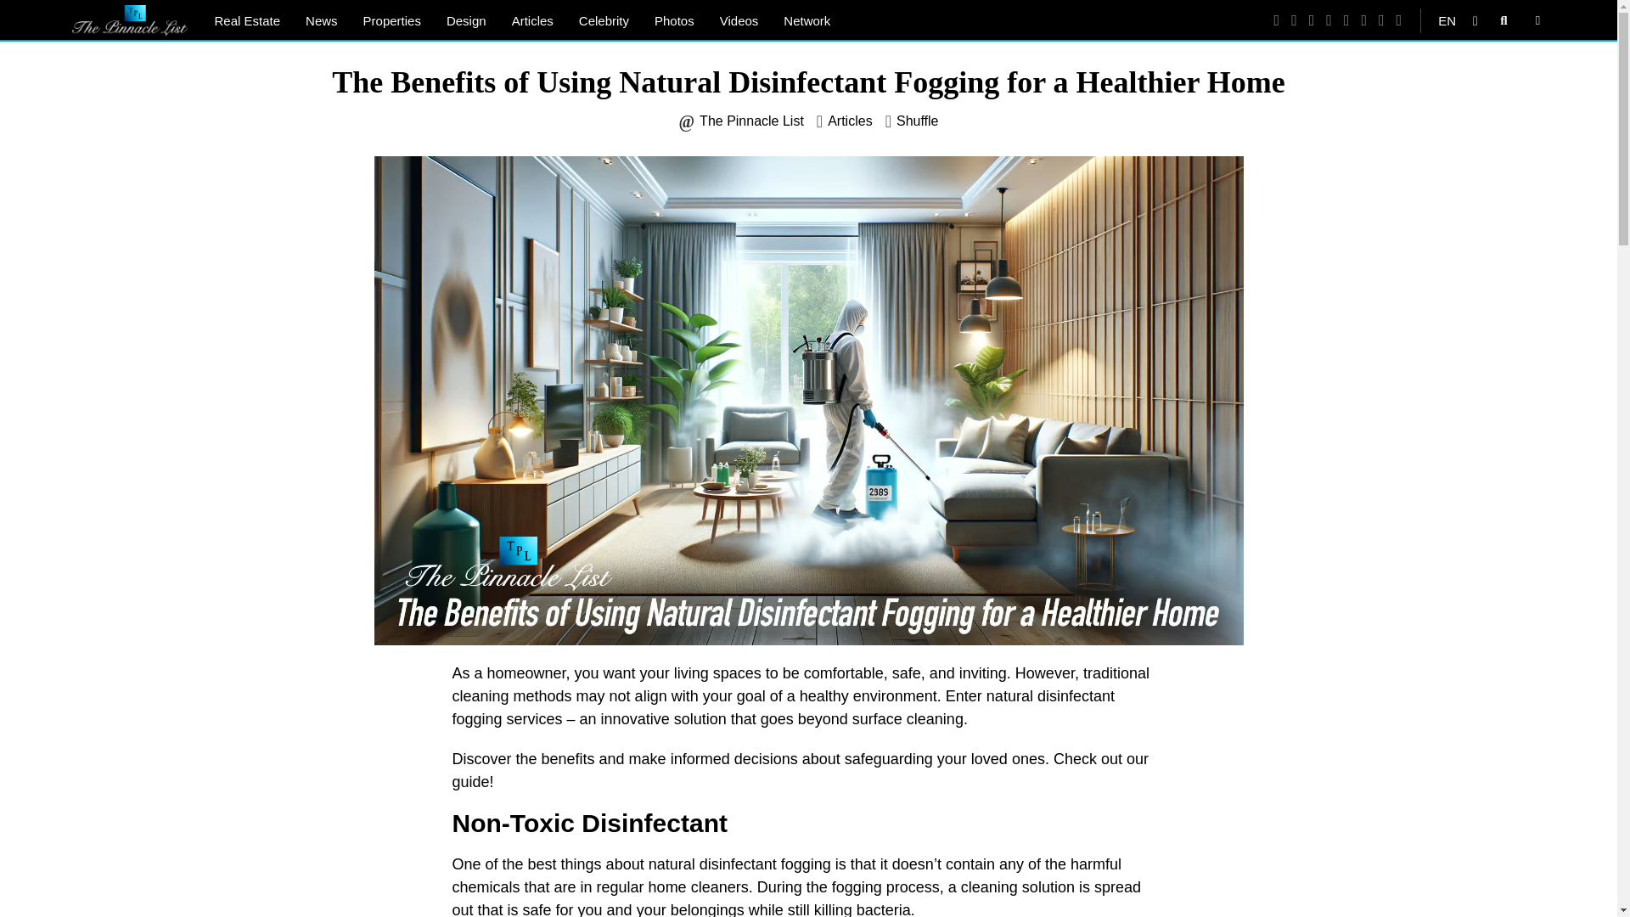  I want to click on Photos, so click(674, 20).